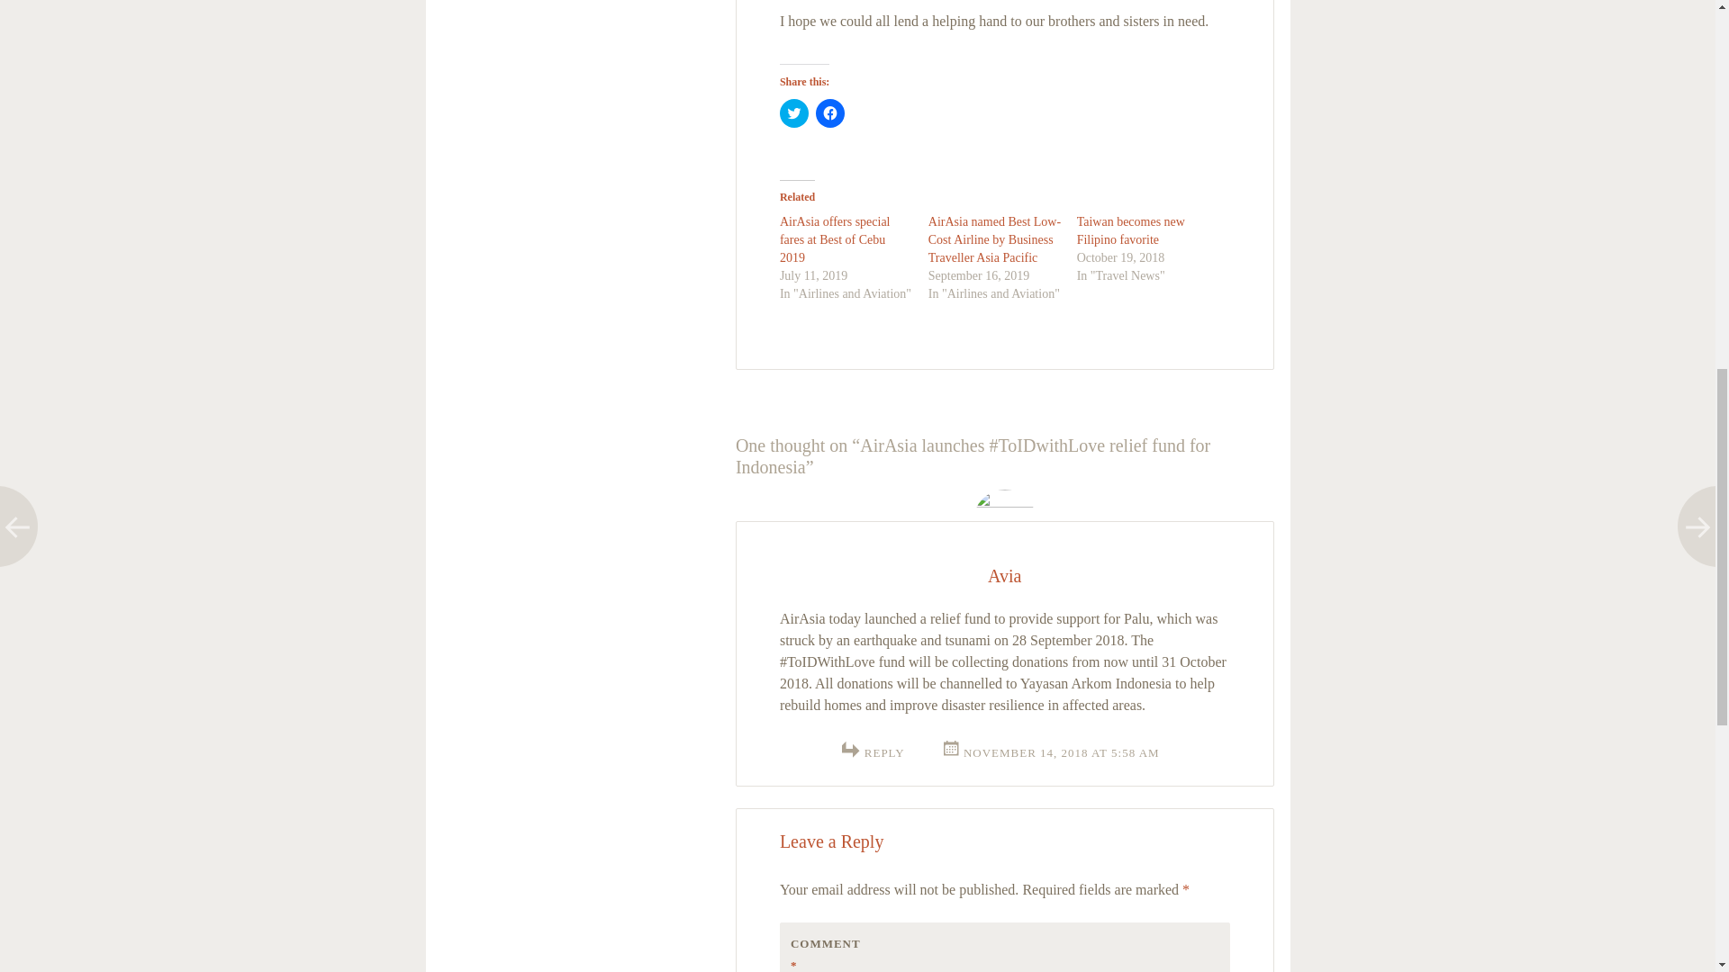 The height and width of the screenshot is (972, 1729). Describe the element at coordinates (830, 113) in the screenshot. I see `Click to share on Facebook` at that location.